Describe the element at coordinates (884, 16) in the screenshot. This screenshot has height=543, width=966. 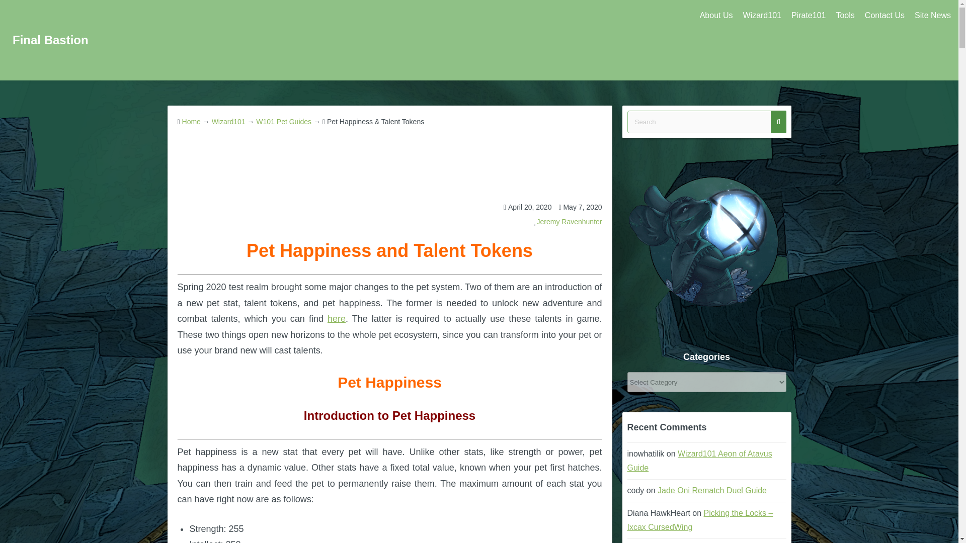
I see `Contact Us` at that location.